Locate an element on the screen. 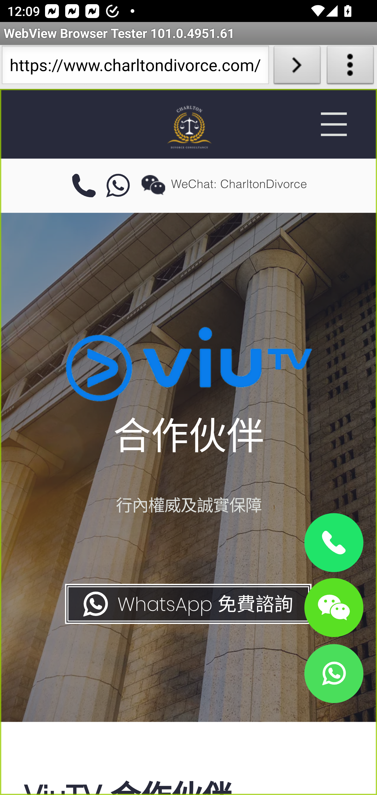 Image resolution: width=377 pixels, height=795 pixels. Open navigation menu is located at coordinates (334, 124).